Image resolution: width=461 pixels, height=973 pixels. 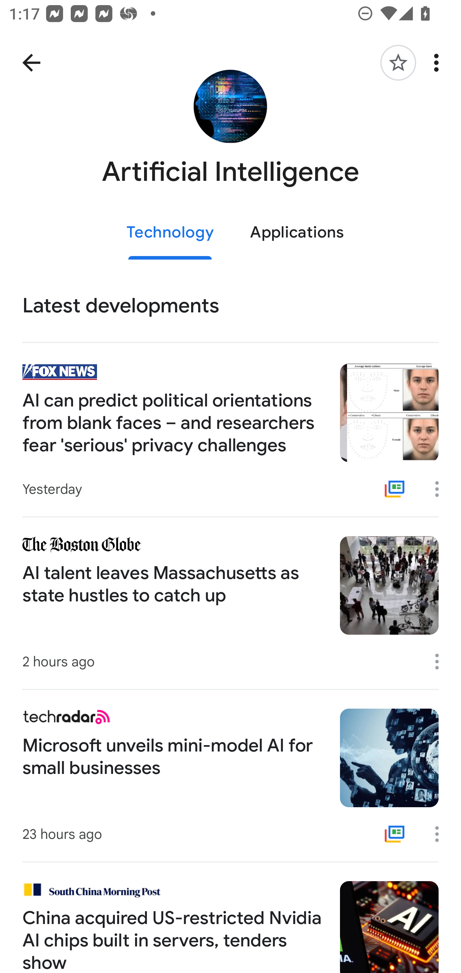 I want to click on More options, so click(x=441, y=489).